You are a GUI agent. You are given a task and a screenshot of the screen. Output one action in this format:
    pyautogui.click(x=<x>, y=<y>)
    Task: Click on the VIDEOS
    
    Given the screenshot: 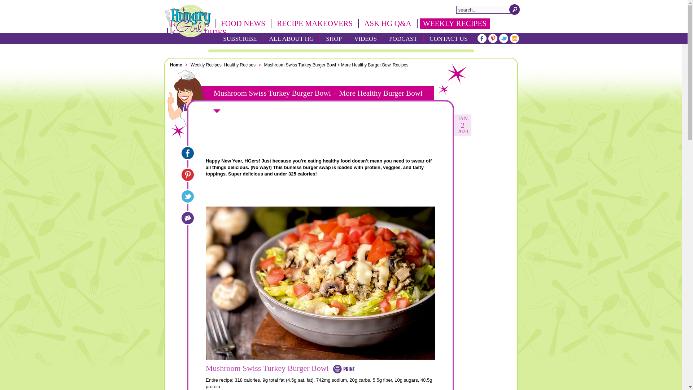 What is the action you would take?
    pyautogui.click(x=365, y=38)
    